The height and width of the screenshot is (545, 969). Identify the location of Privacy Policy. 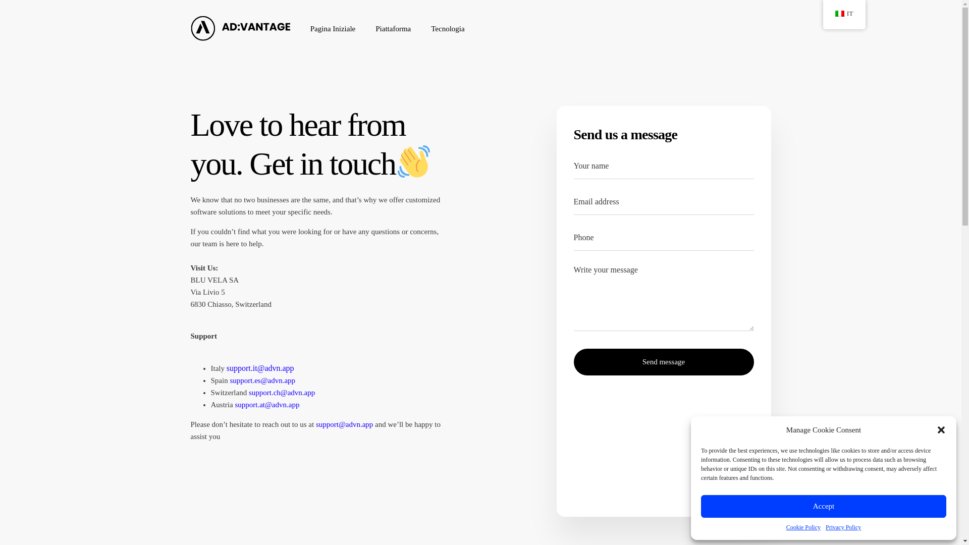
(843, 527).